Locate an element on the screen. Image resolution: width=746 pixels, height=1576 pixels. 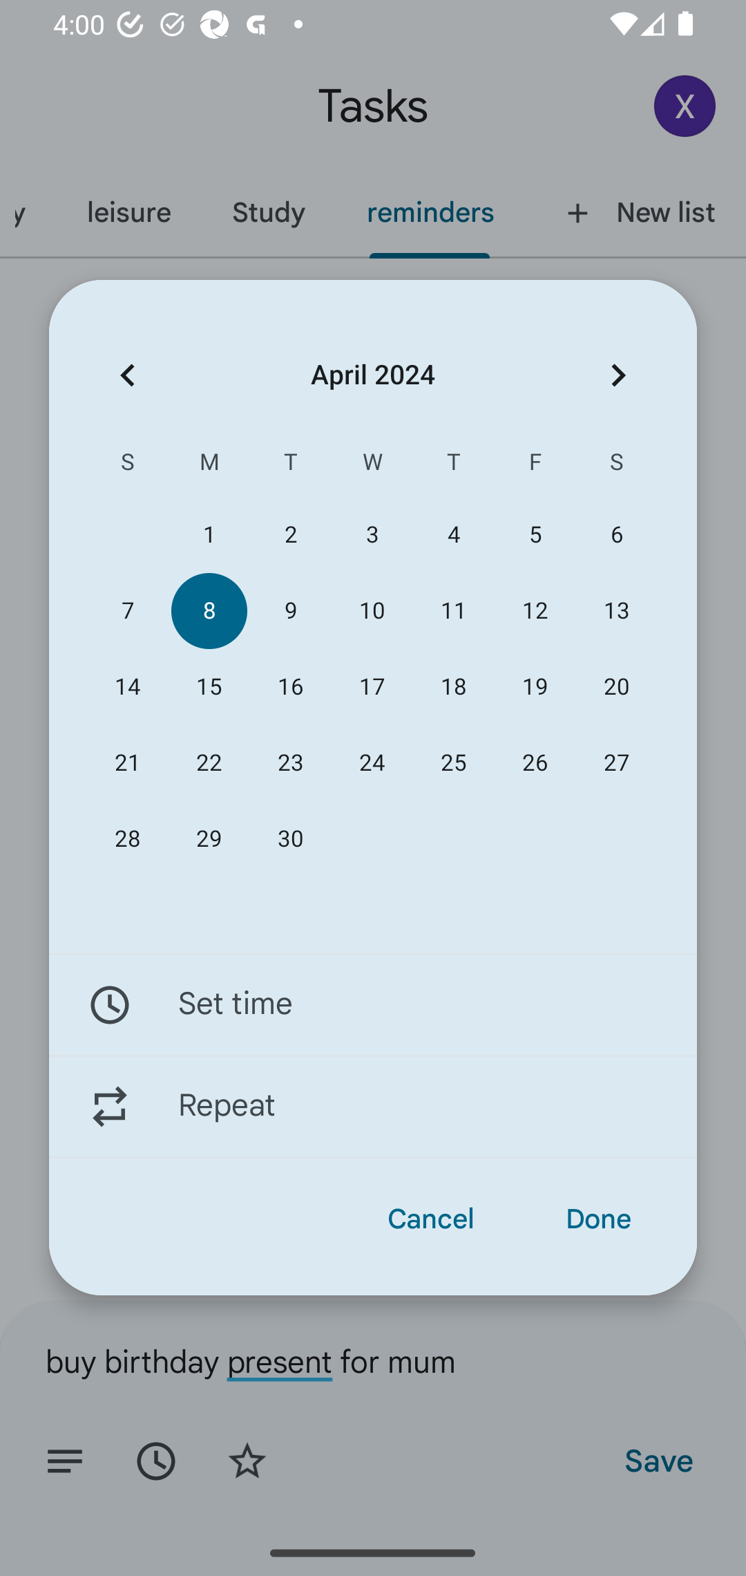
21 21 April 2024 is located at coordinates (128, 762).